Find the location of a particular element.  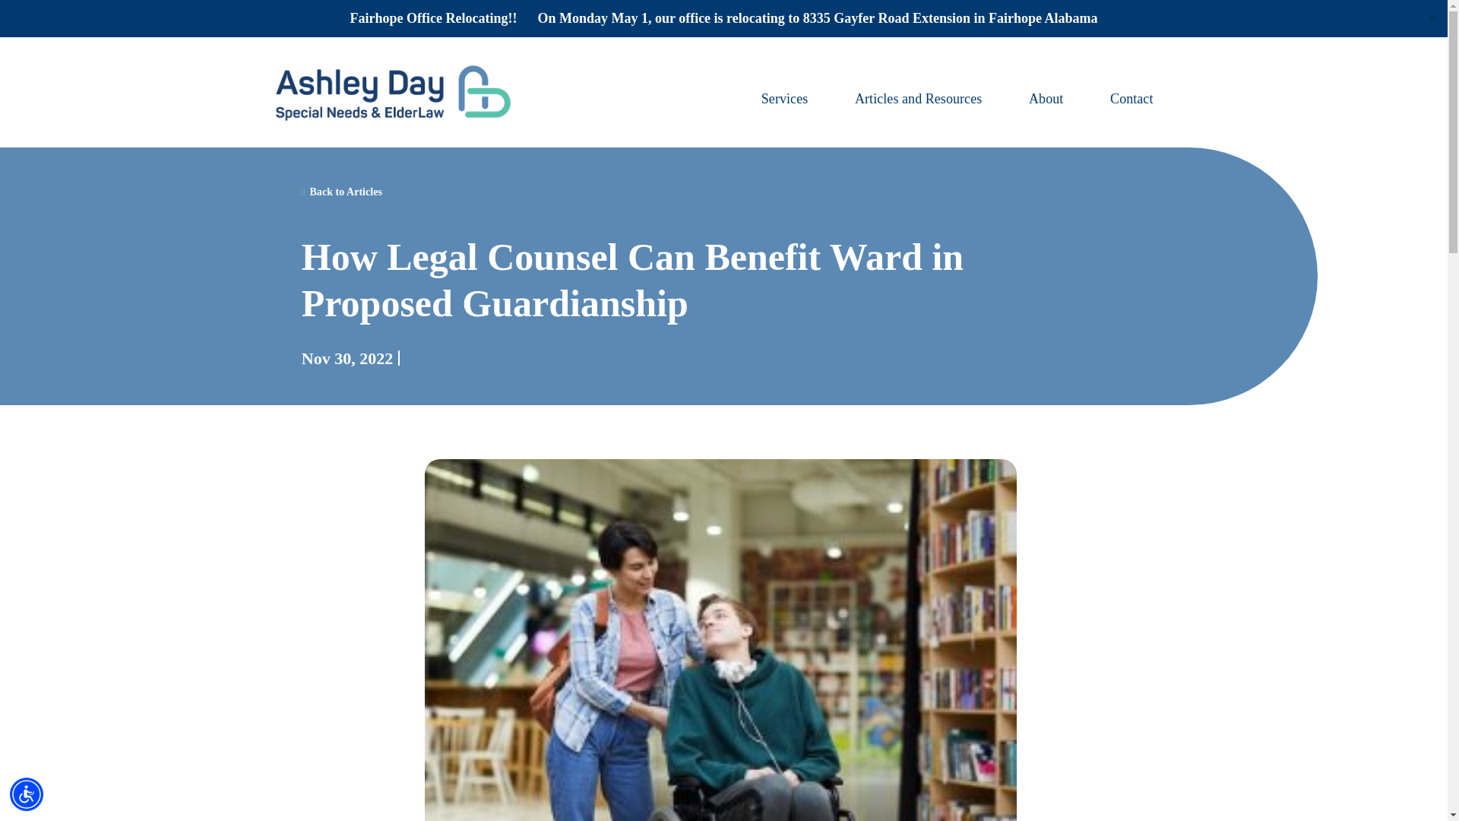

Articles and Resources is located at coordinates (918, 99).